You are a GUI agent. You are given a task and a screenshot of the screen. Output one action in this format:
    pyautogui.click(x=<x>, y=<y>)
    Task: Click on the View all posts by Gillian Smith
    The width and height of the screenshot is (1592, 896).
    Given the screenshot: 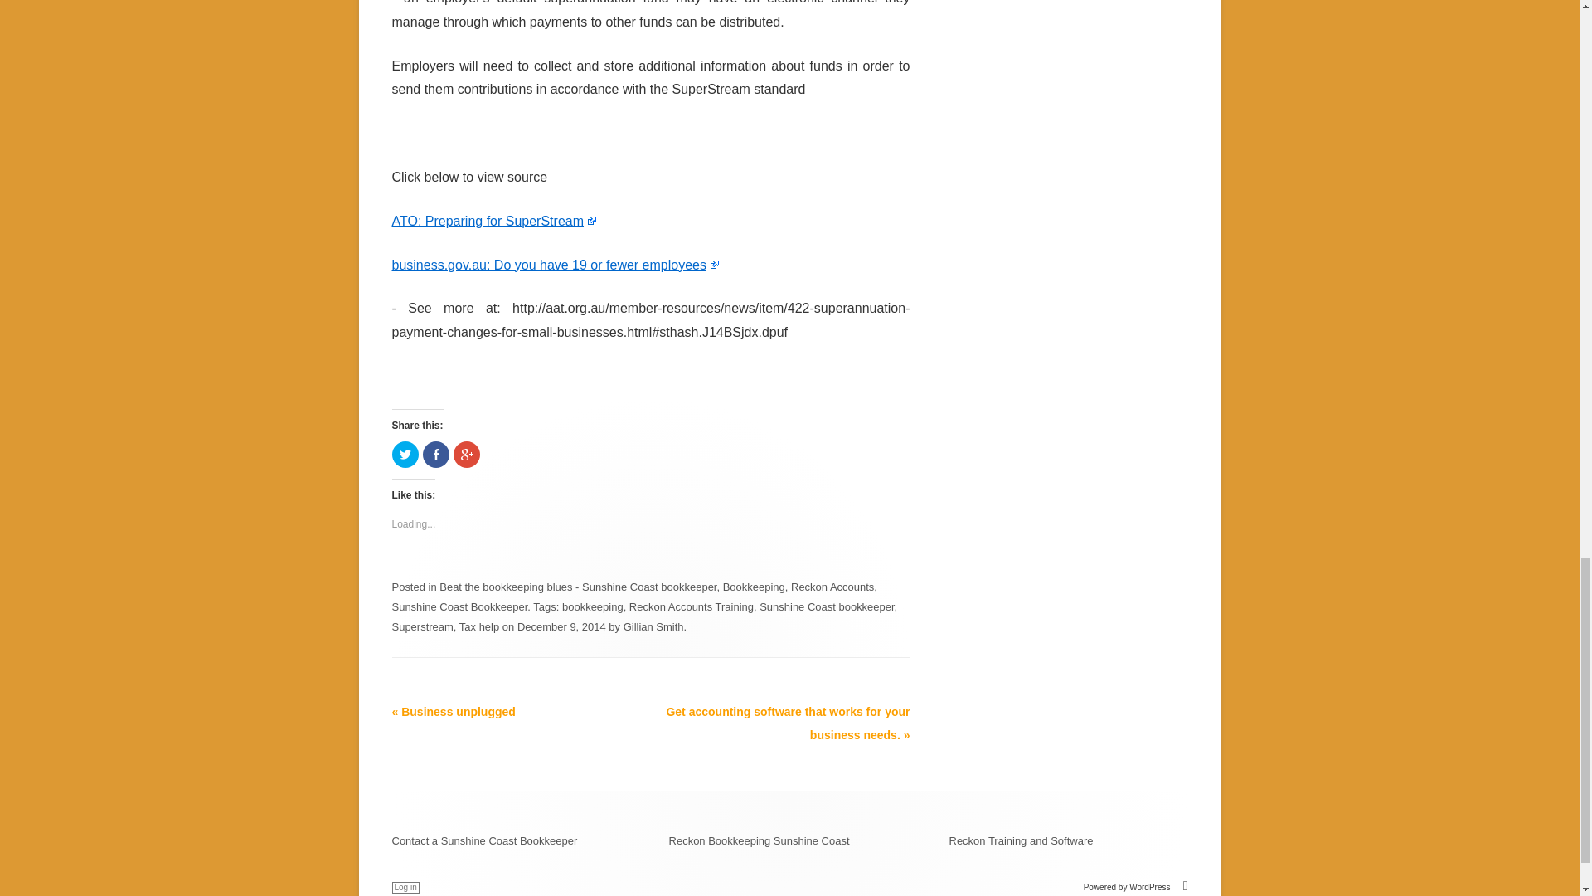 What is the action you would take?
    pyautogui.click(x=653, y=626)
    